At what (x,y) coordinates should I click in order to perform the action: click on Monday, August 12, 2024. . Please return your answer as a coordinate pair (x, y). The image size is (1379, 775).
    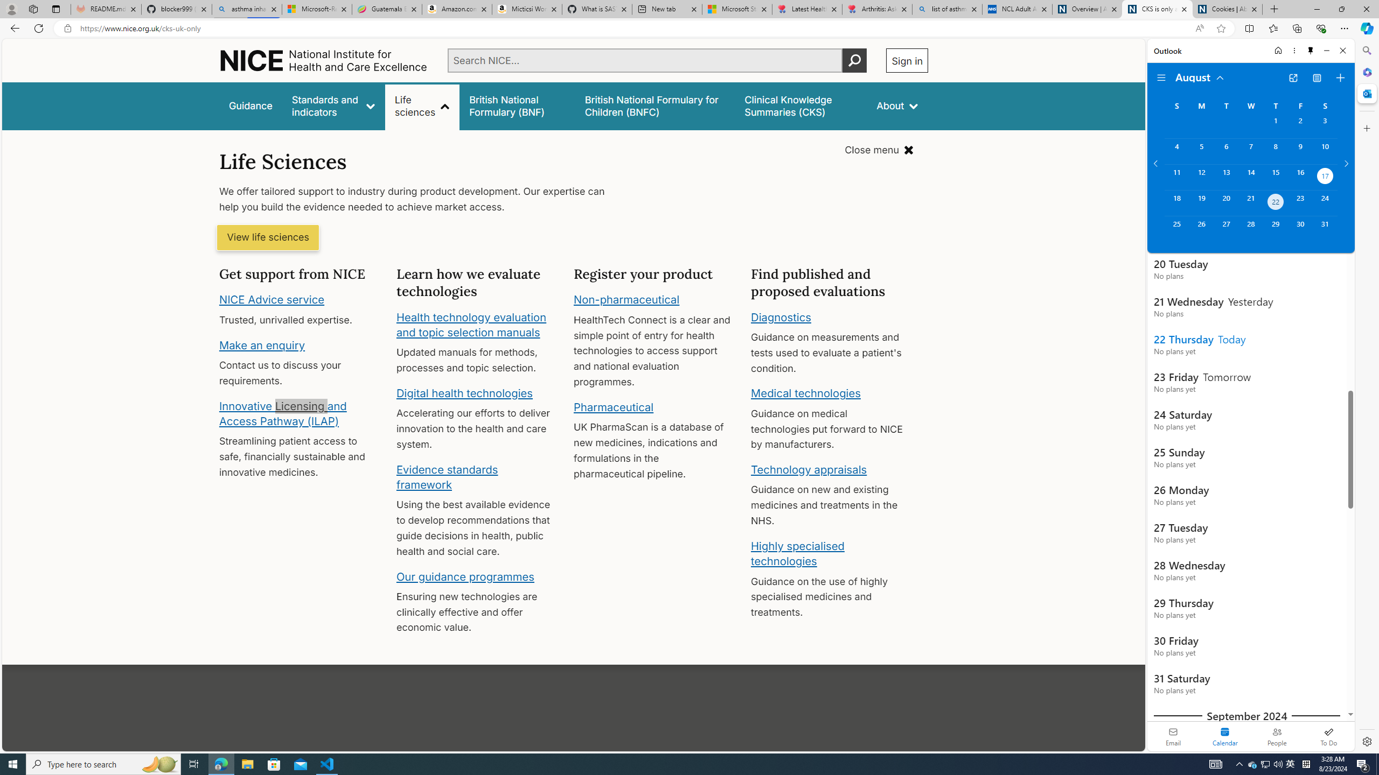
    Looking at the image, I should click on (1201, 177).